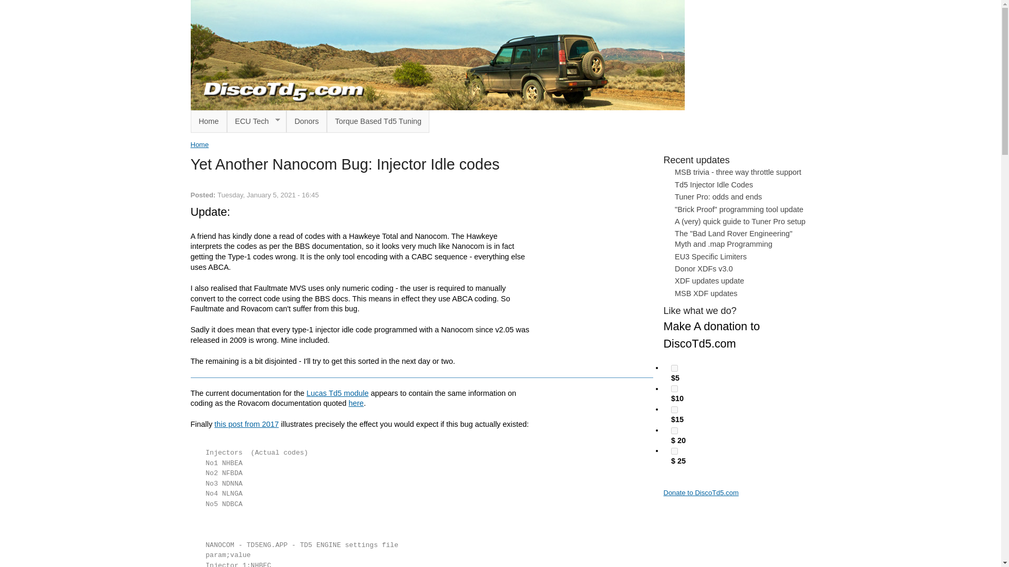 The height and width of the screenshot is (567, 1009). I want to click on this post from 2017, so click(246, 424).